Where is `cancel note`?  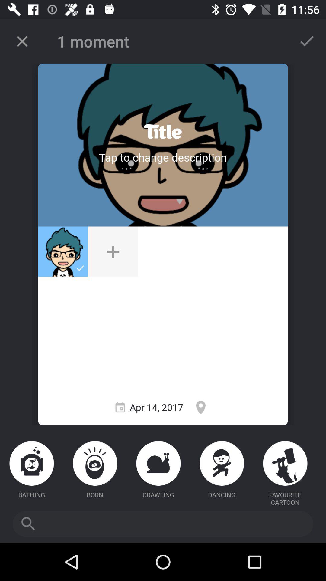
cancel note is located at coordinates (22, 41).